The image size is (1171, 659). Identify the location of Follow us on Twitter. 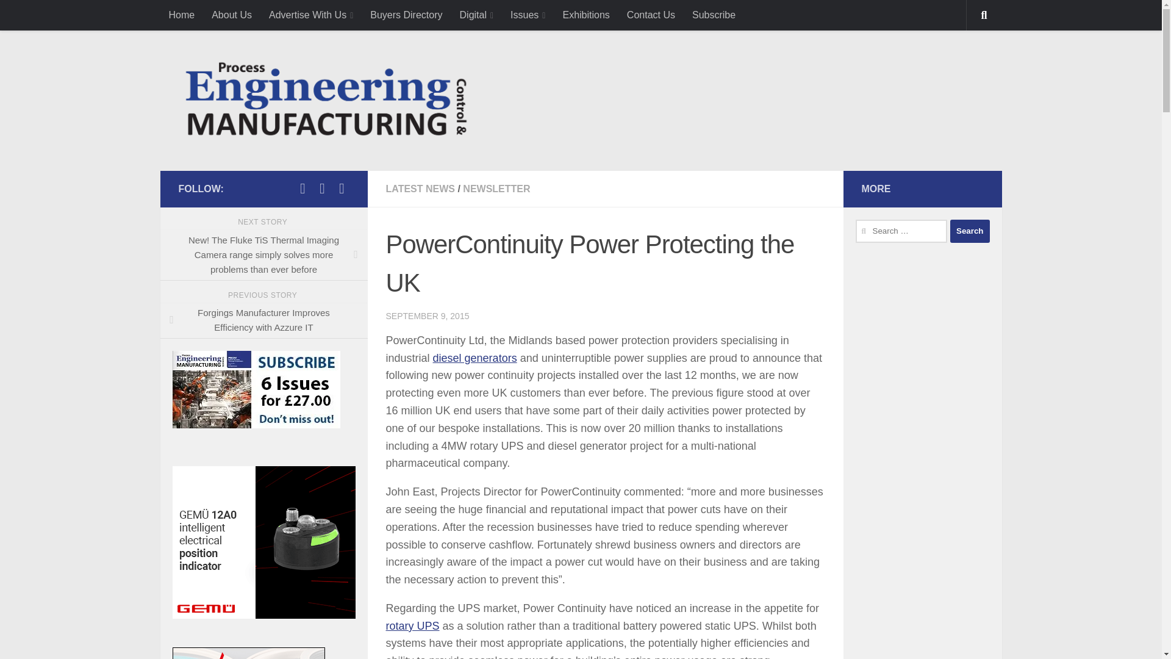
(303, 188).